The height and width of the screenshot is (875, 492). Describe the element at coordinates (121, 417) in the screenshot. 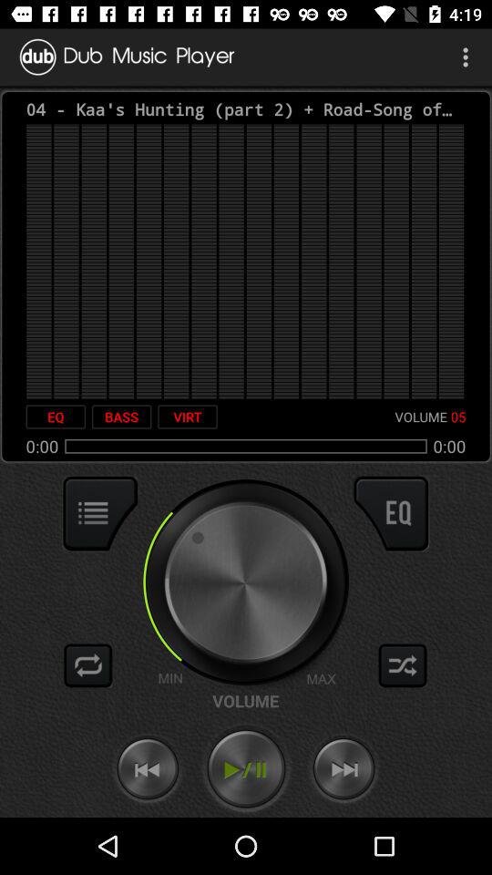

I see `flip until bass  item` at that location.